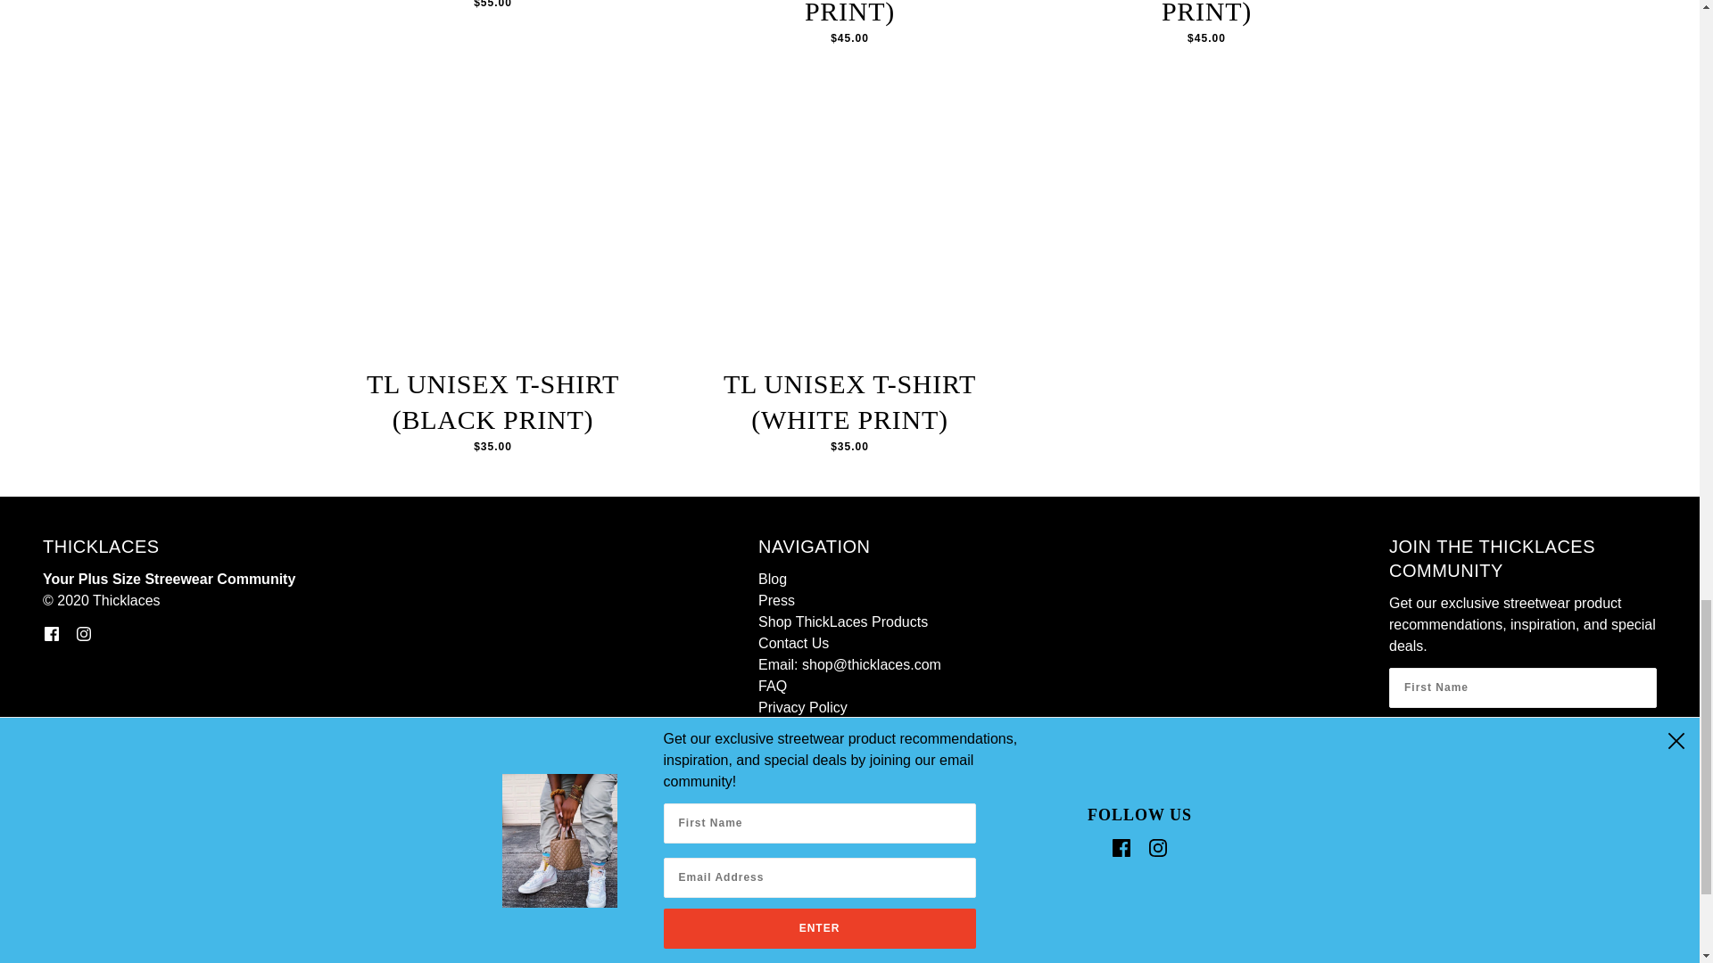 The width and height of the screenshot is (1713, 963). Describe the element at coordinates (1591, 844) in the screenshot. I see `Venmo` at that location.